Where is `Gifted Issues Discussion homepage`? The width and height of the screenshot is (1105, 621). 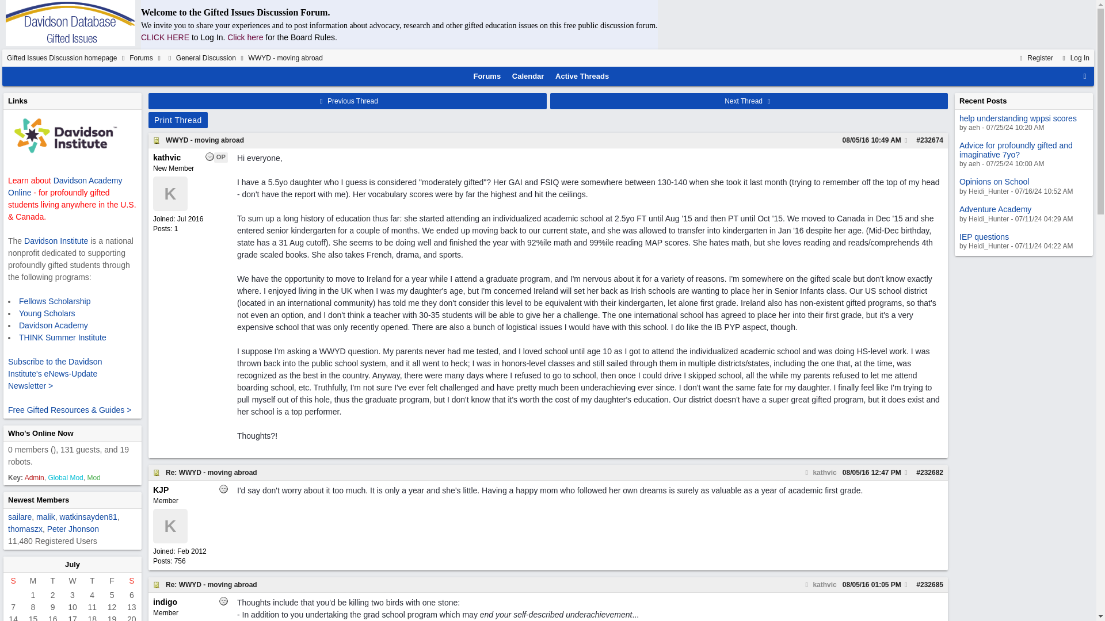 Gifted Issues Discussion homepage is located at coordinates (62, 57).